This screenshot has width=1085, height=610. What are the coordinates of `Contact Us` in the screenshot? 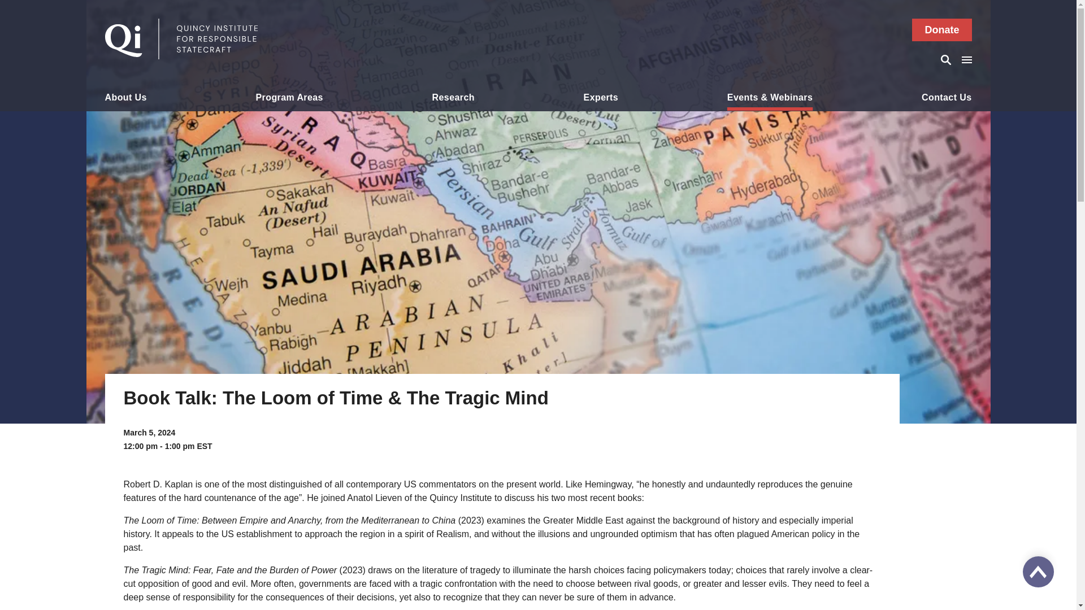 It's located at (946, 99).